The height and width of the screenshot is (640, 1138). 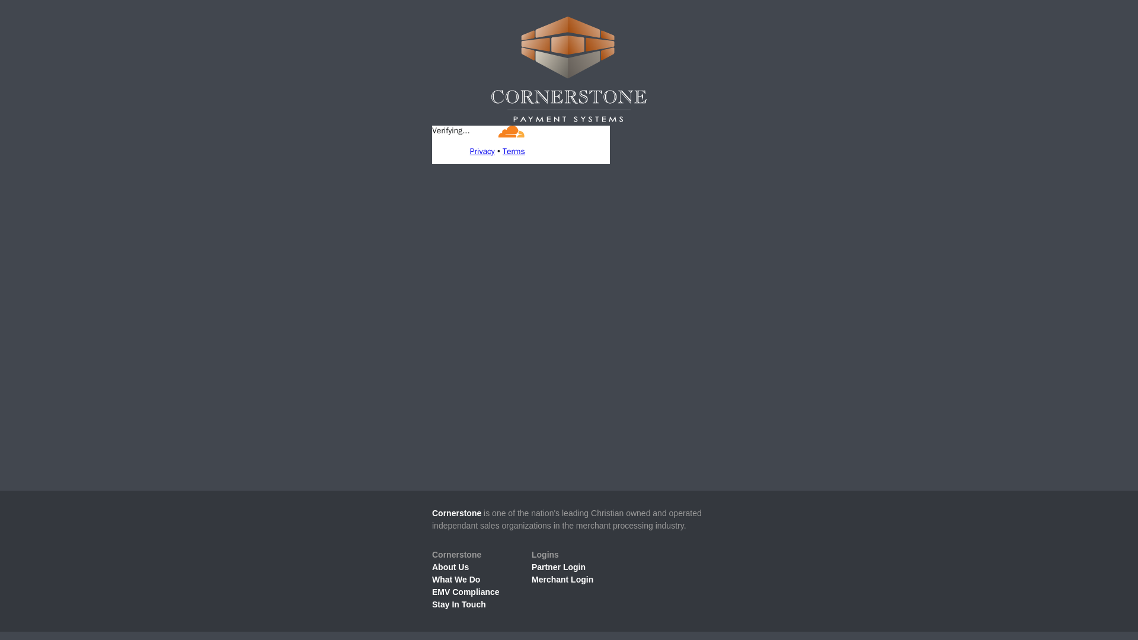 I want to click on Partner Login, so click(x=558, y=567).